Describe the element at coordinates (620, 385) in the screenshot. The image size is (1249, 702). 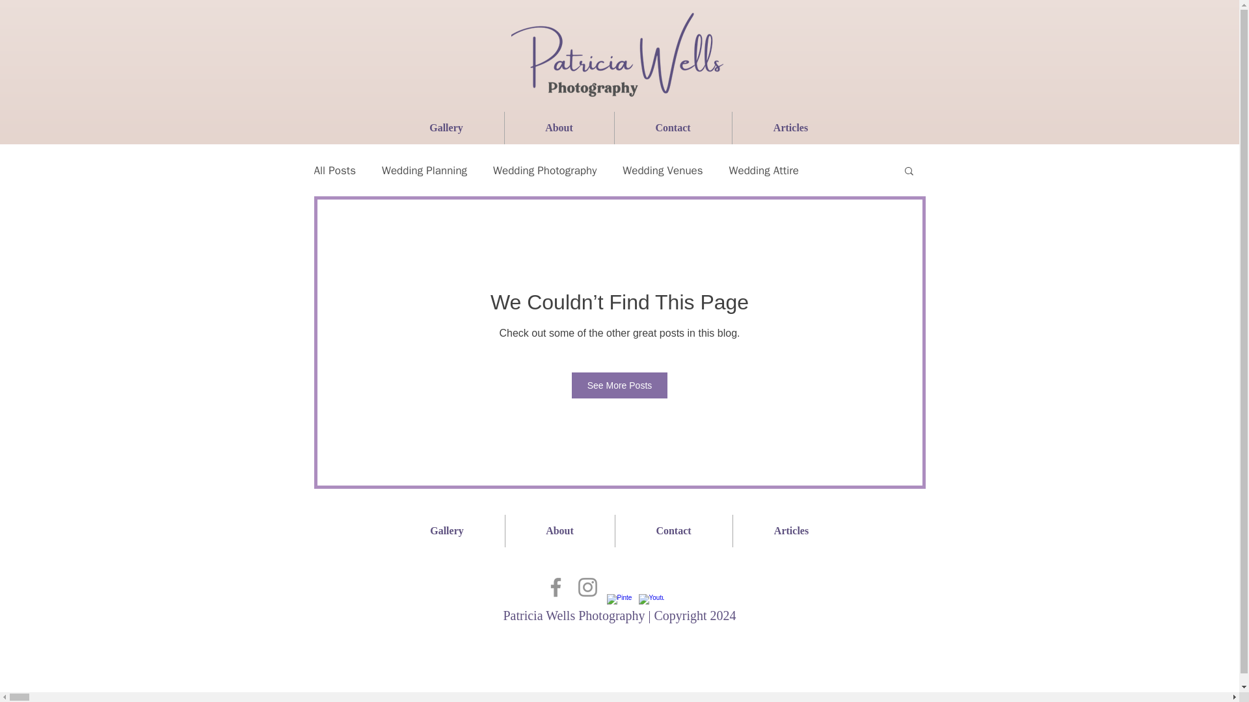
I see `See More Posts` at that location.